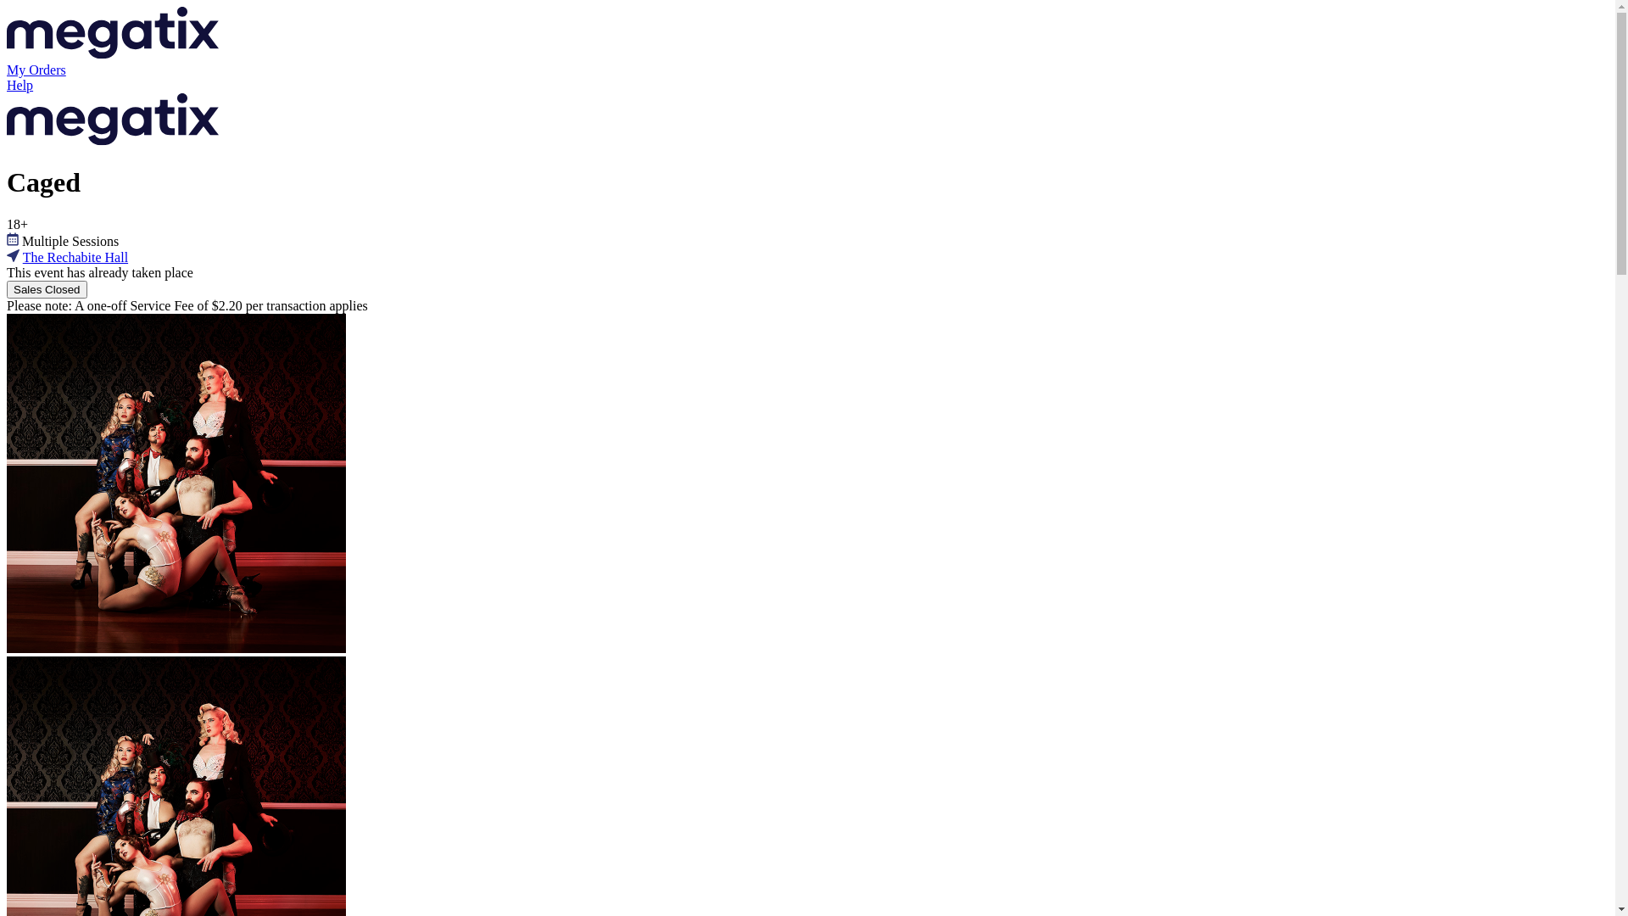 This screenshot has width=1628, height=916. I want to click on Sales Closed, so click(47, 290).